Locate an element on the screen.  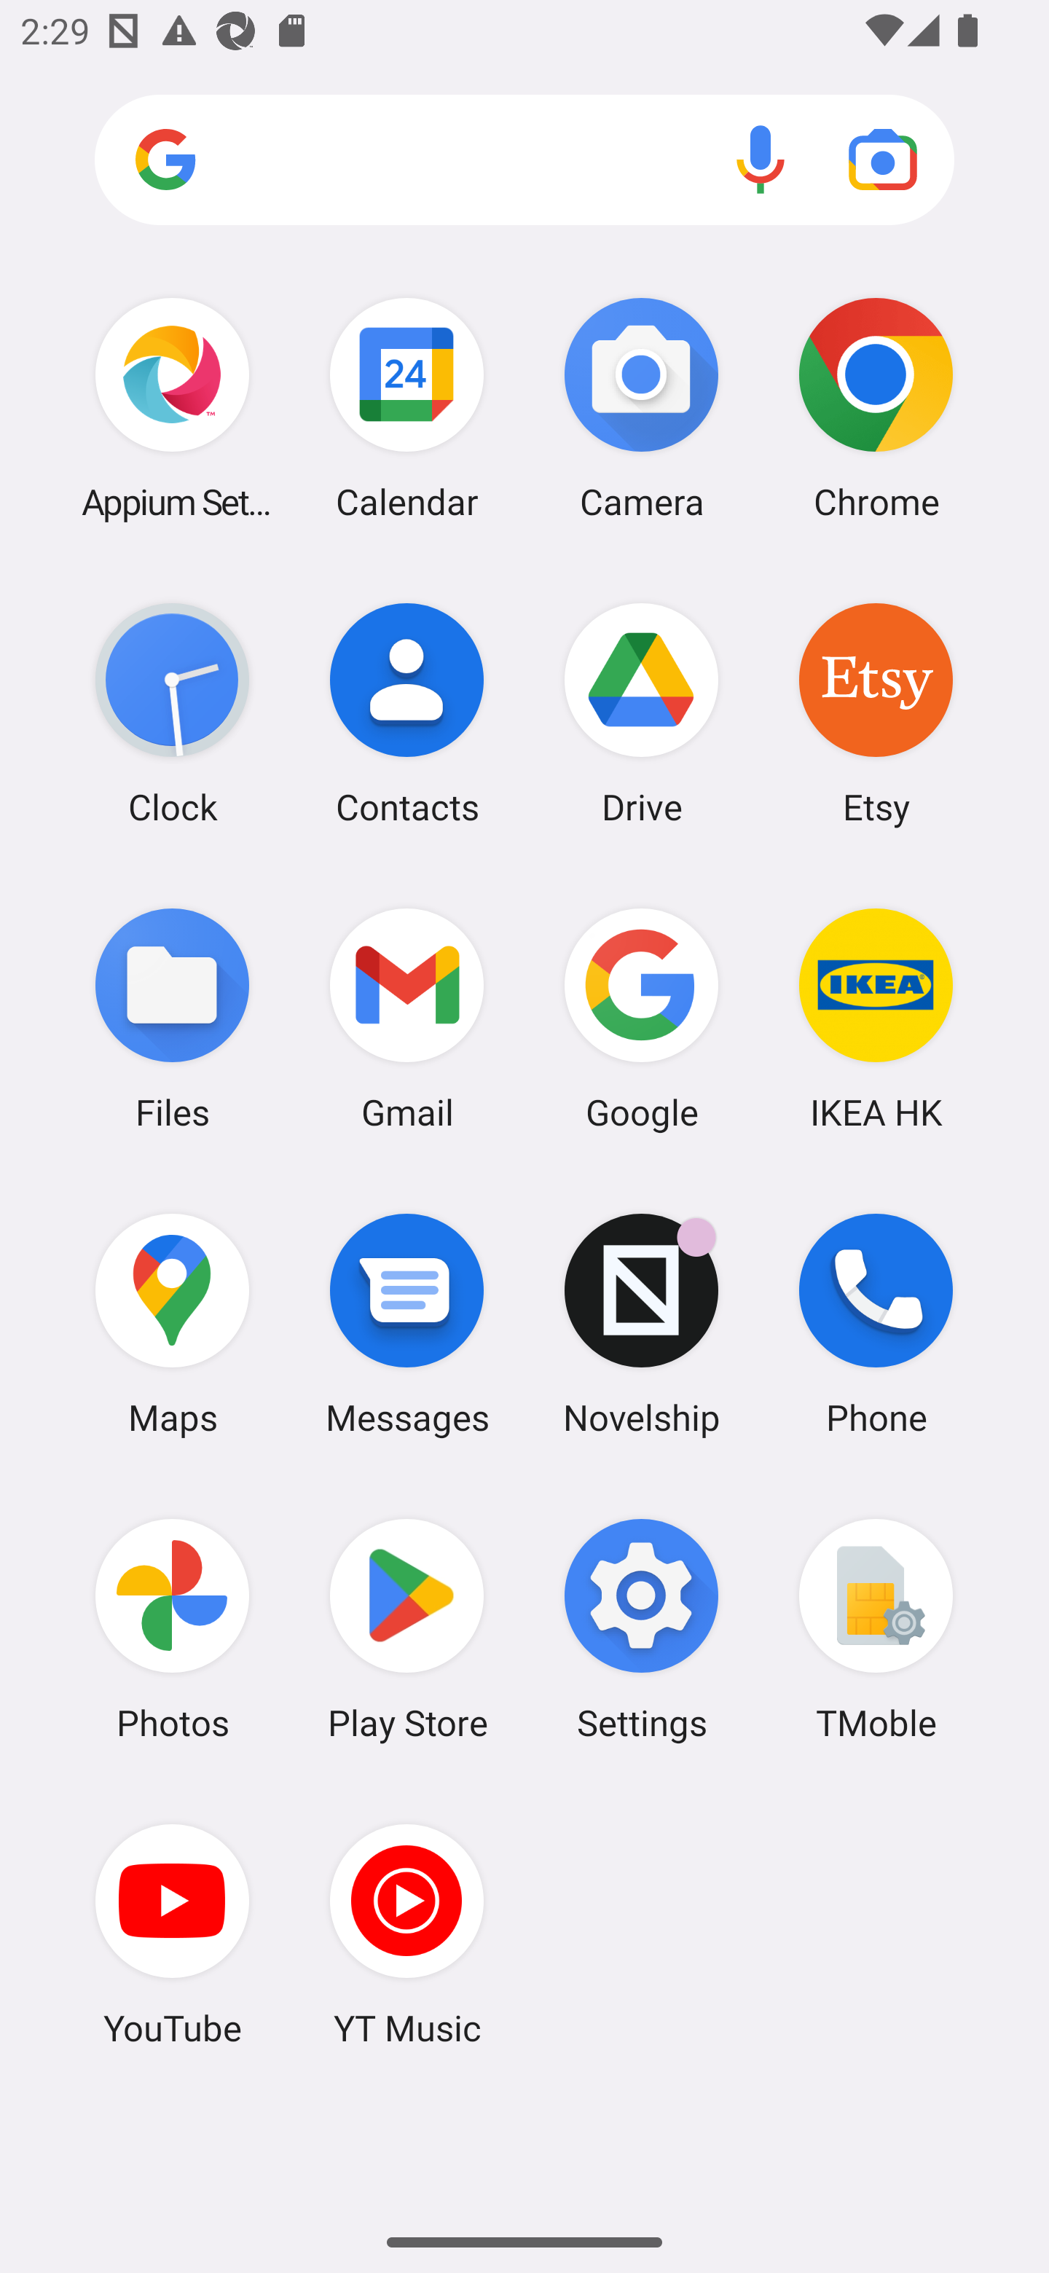
Settings is located at coordinates (642, 1630).